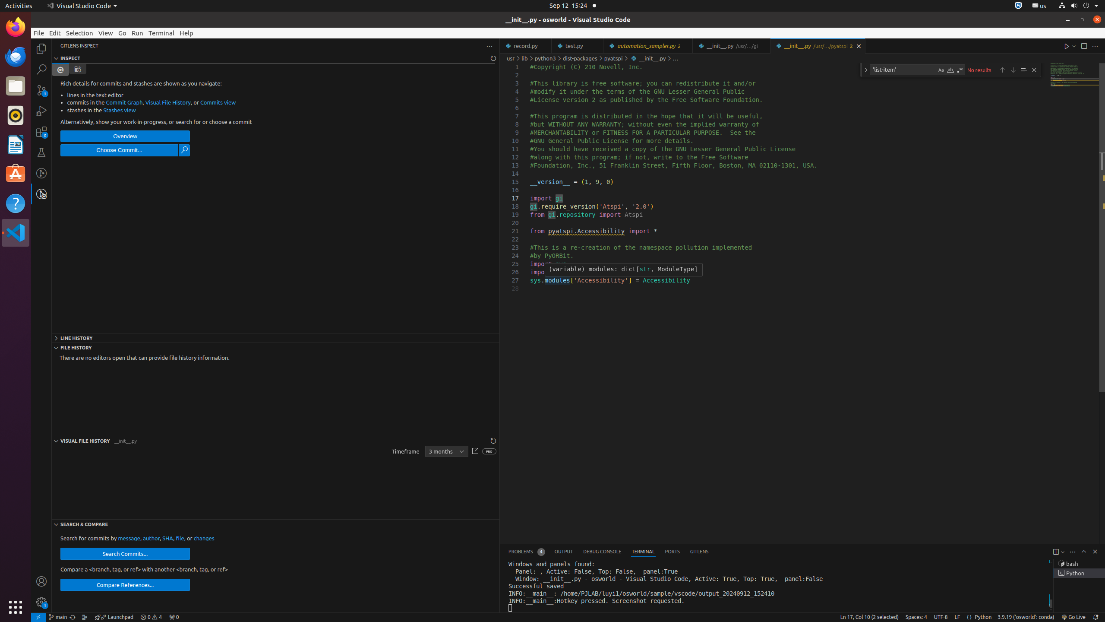 This screenshot has height=622, width=1105. I want to click on Run Python File, so click(1067, 46).